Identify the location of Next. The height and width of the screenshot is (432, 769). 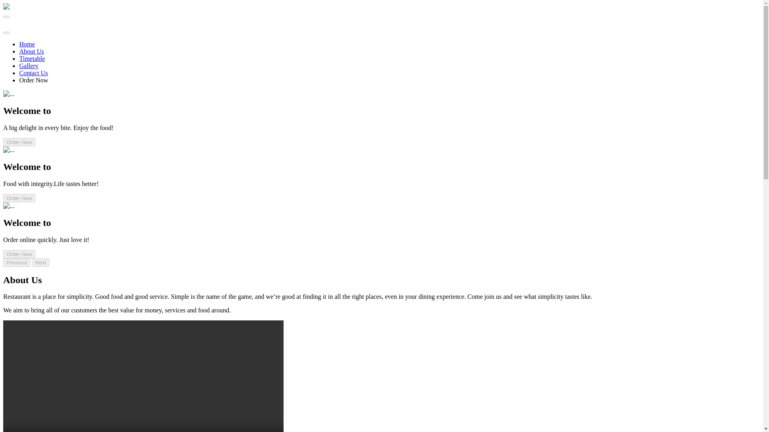
(40, 262).